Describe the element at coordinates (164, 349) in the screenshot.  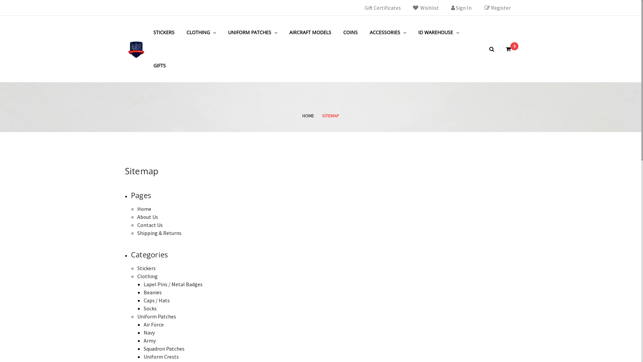
I see `Squadron Patches` at that location.